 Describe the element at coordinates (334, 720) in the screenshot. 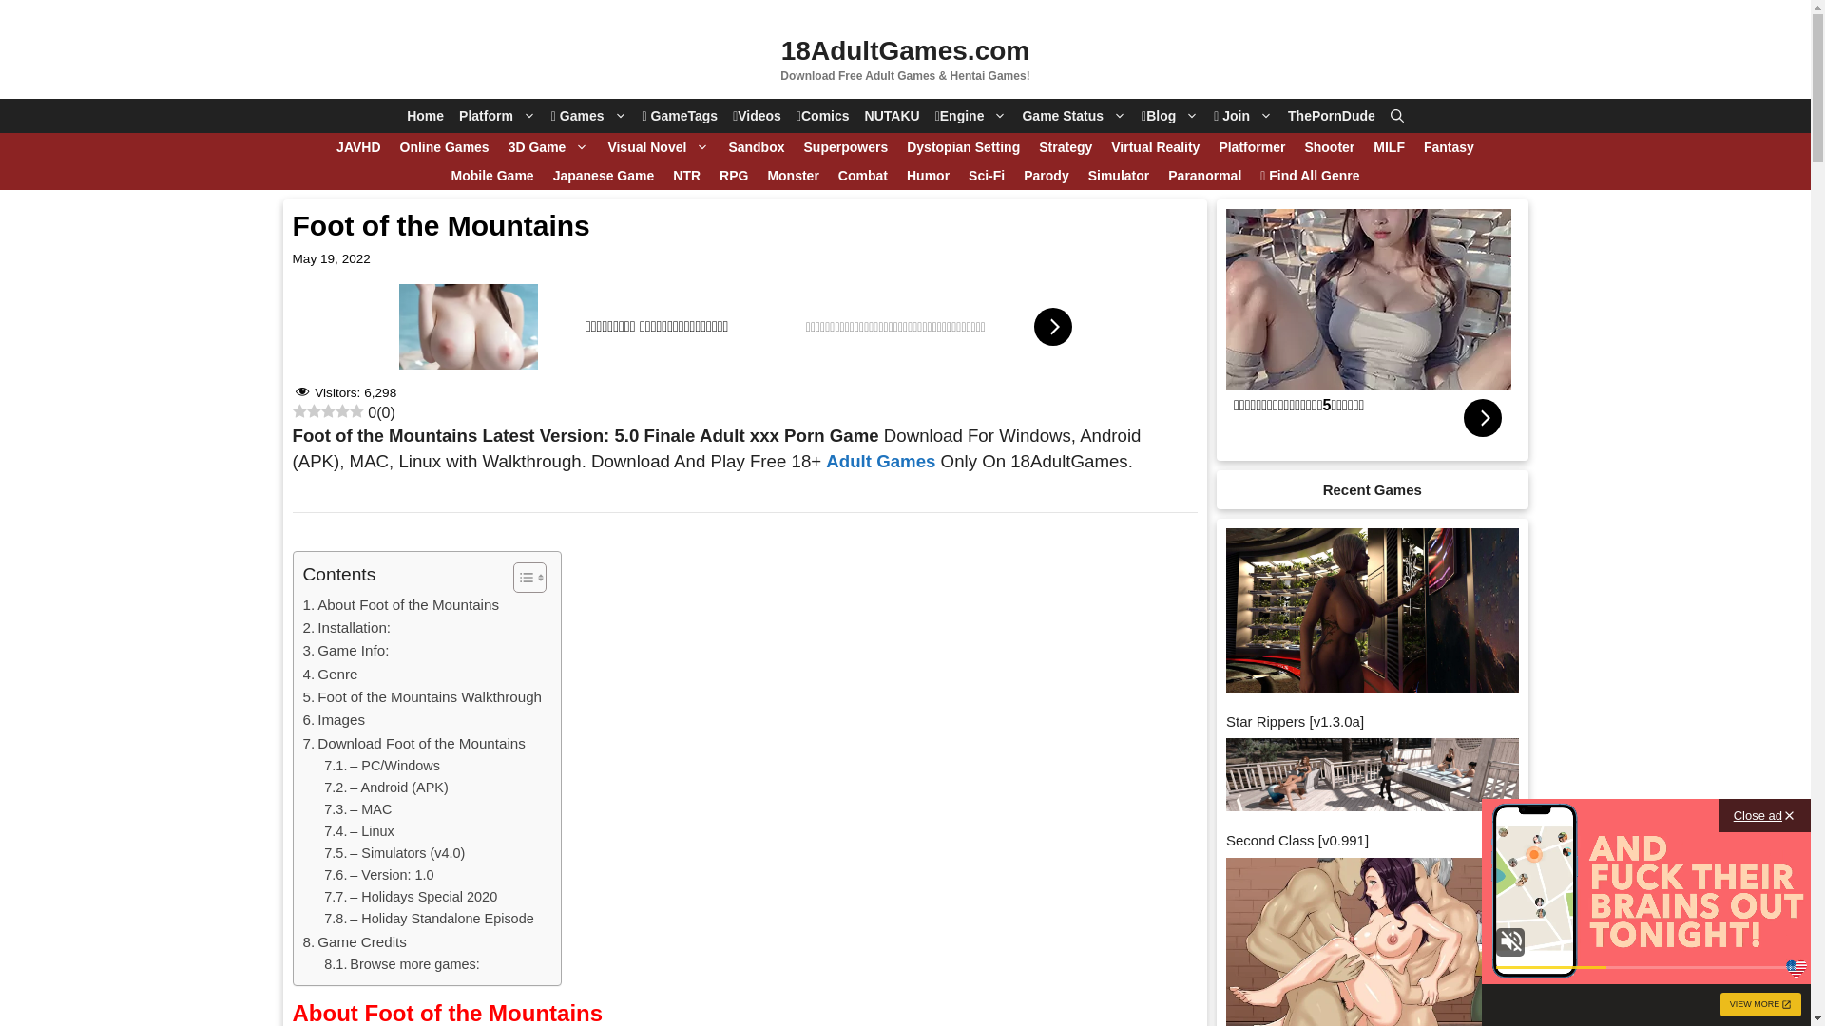

I see `Images` at that location.